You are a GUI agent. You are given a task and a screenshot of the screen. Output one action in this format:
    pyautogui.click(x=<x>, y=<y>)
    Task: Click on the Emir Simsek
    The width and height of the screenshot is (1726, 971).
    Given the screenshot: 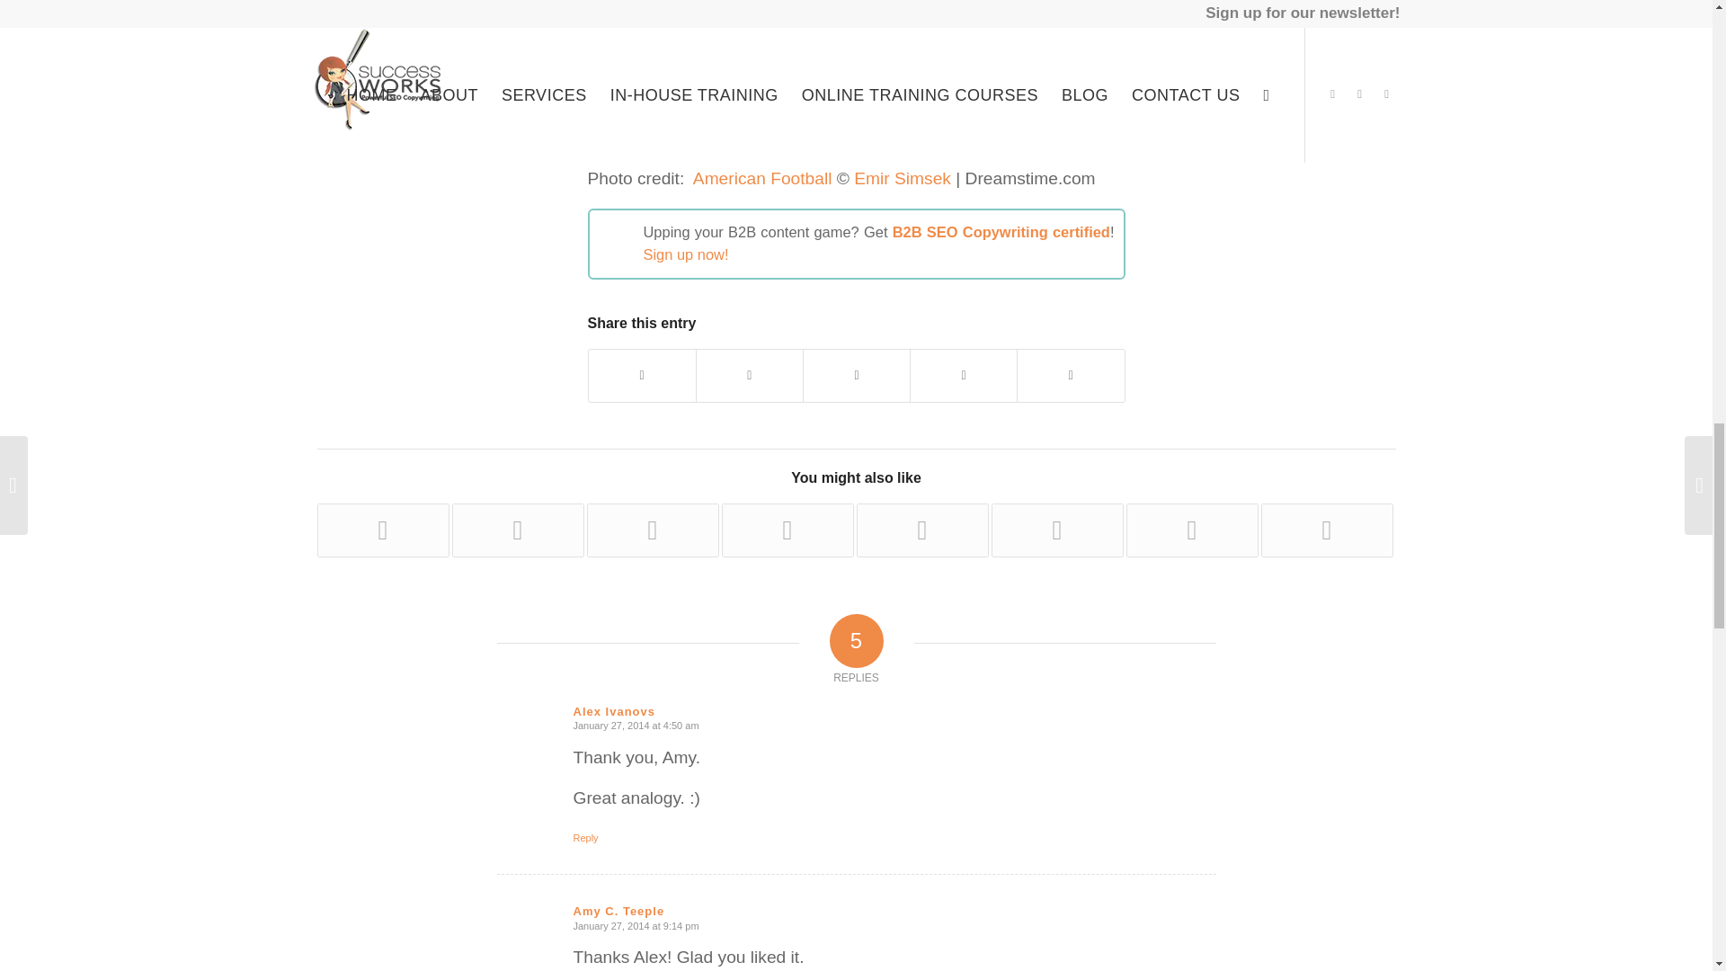 What is the action you would take?
    pyautogui.click(x=903, y=178)
    